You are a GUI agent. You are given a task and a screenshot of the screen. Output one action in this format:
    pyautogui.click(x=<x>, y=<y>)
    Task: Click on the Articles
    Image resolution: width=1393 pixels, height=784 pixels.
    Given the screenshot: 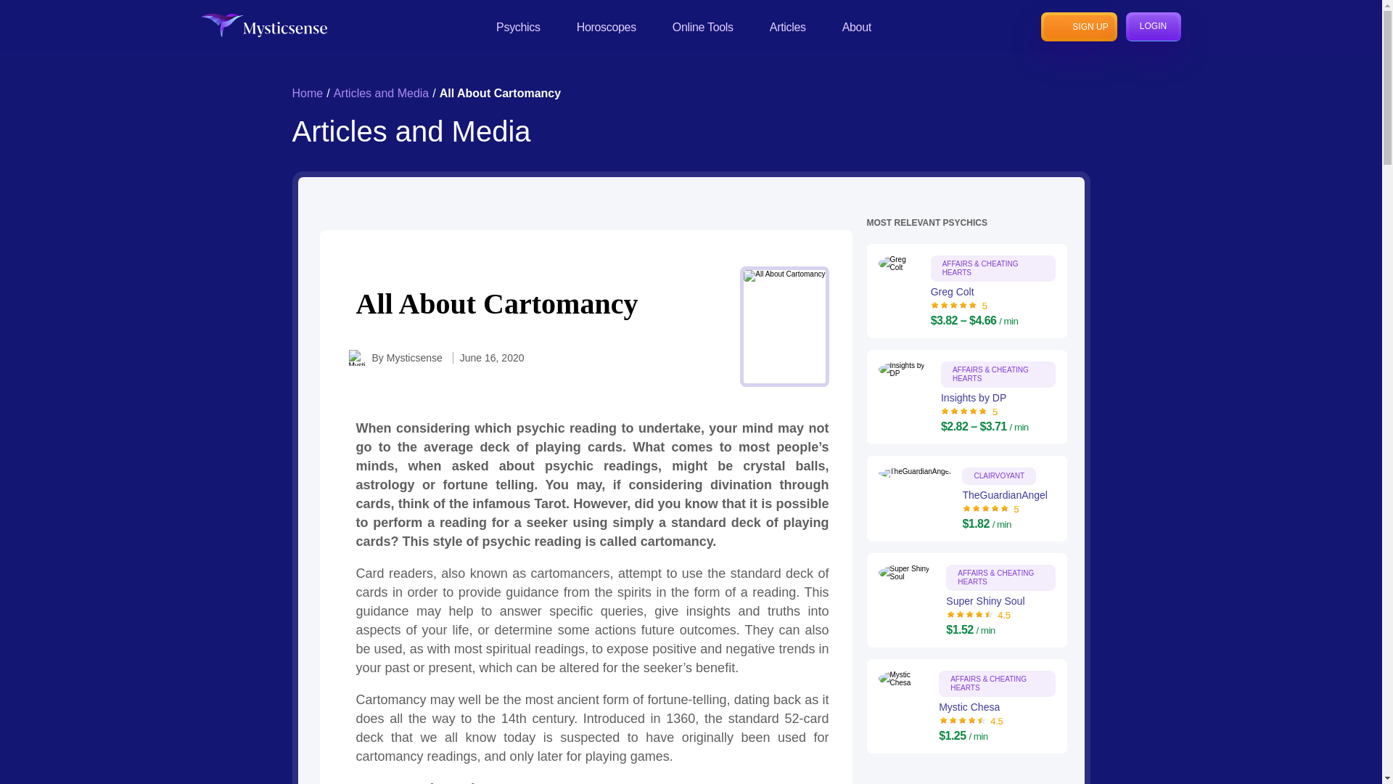 What is the action you would take?
    pyautogui.click(x=788, y=26)
    